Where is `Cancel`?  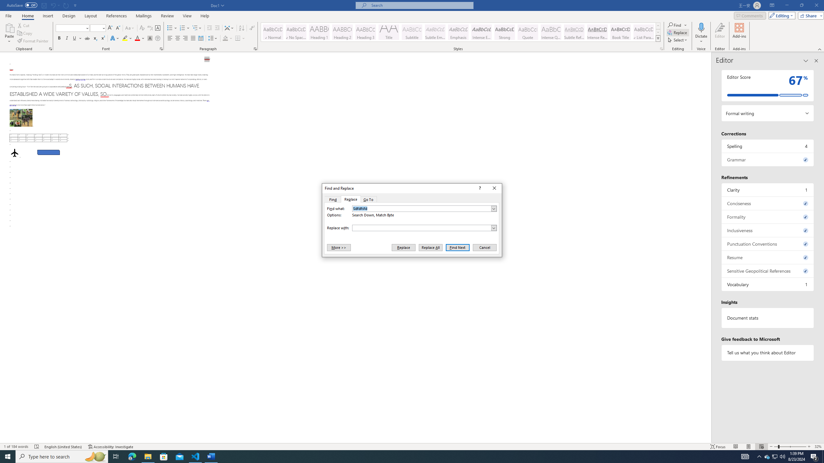
Cancel is located at coordinates (484, 247).